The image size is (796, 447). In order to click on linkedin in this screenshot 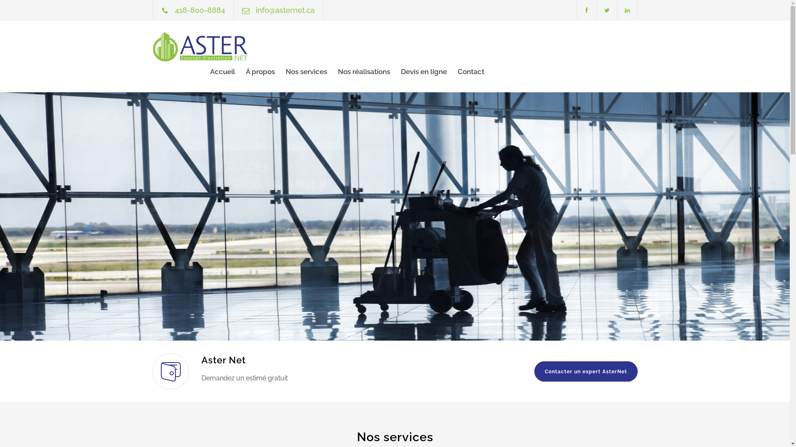, I will do `click(627, 10)`.